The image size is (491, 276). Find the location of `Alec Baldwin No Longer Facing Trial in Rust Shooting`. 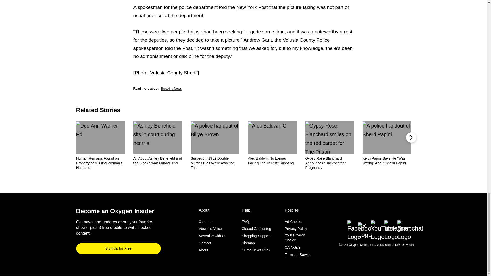

Alec Baldwin No Longer Facing Trial in Rust Shooting is located at coordinates (272, 160).